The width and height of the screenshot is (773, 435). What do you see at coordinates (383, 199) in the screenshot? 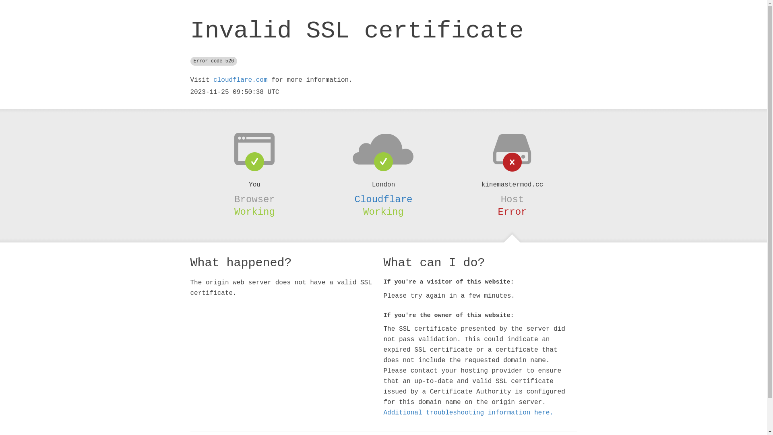
I see `Cloudflare` at bounding box center [383, 199].